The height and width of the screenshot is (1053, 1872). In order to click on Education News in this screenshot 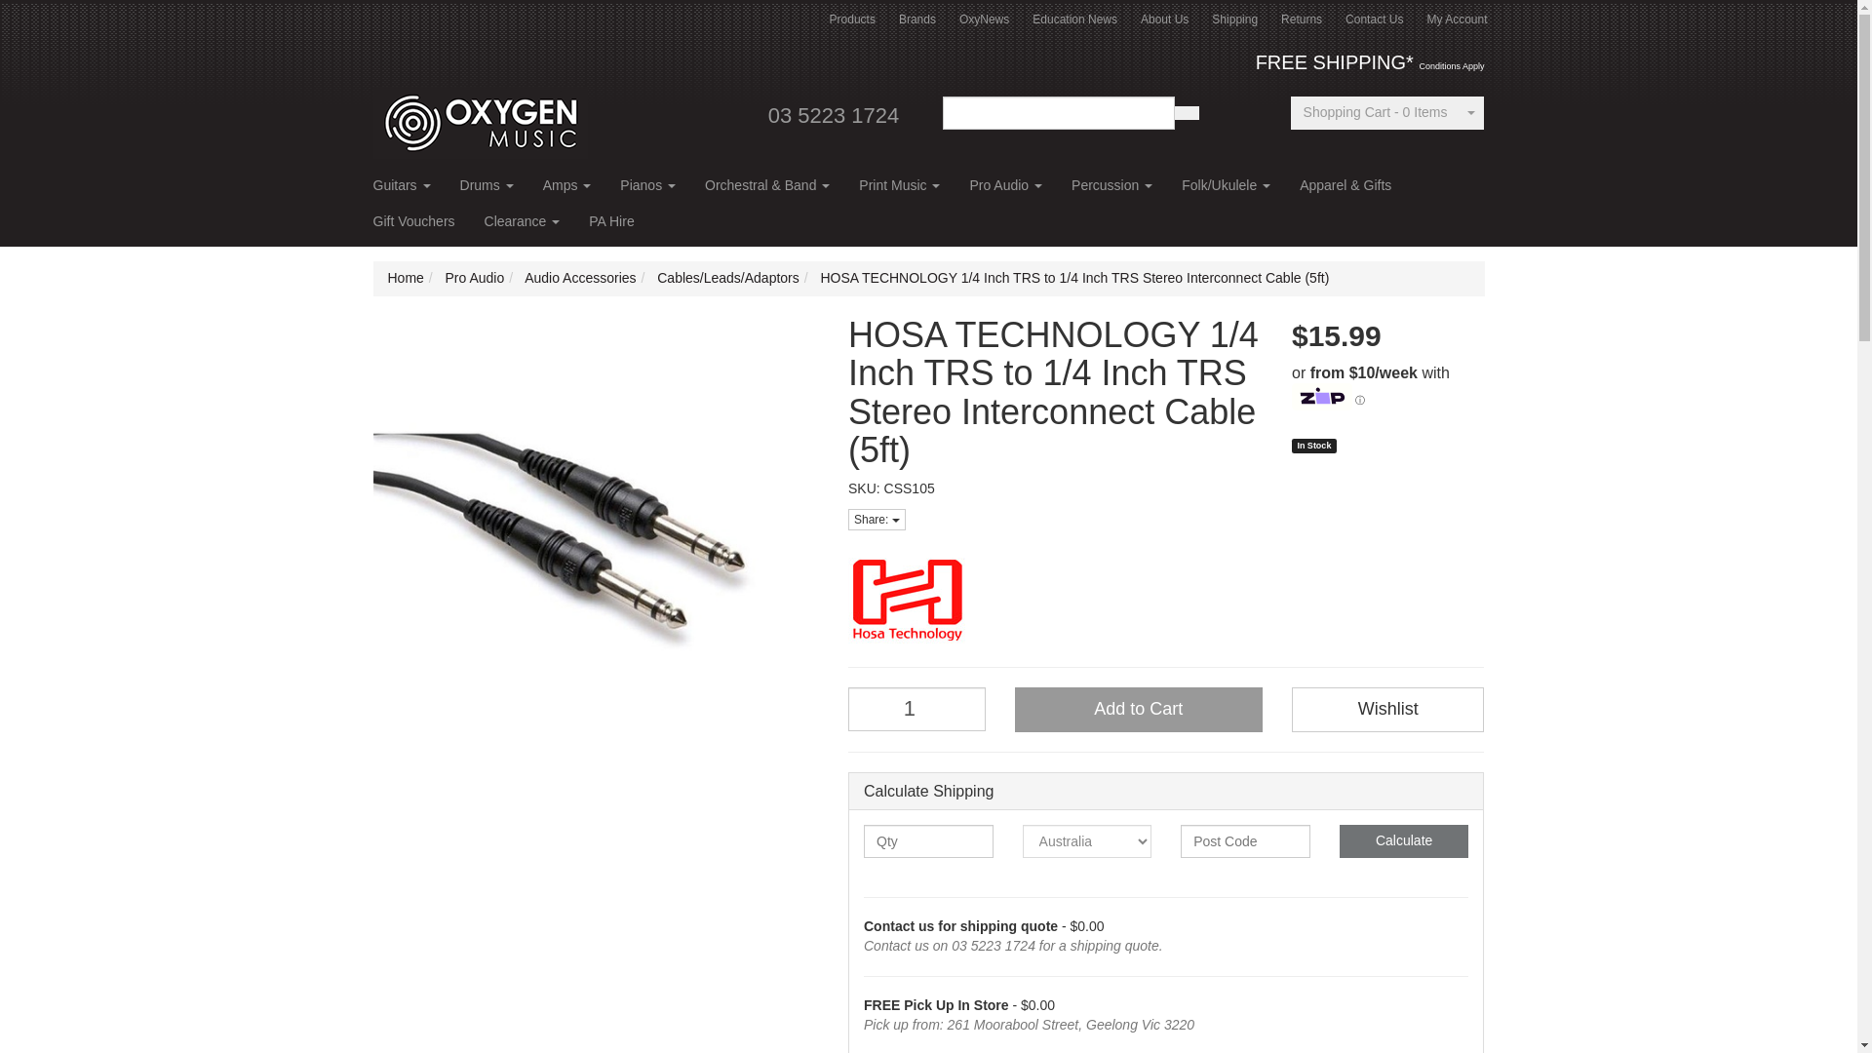, I will do `click(1074, 19)`.